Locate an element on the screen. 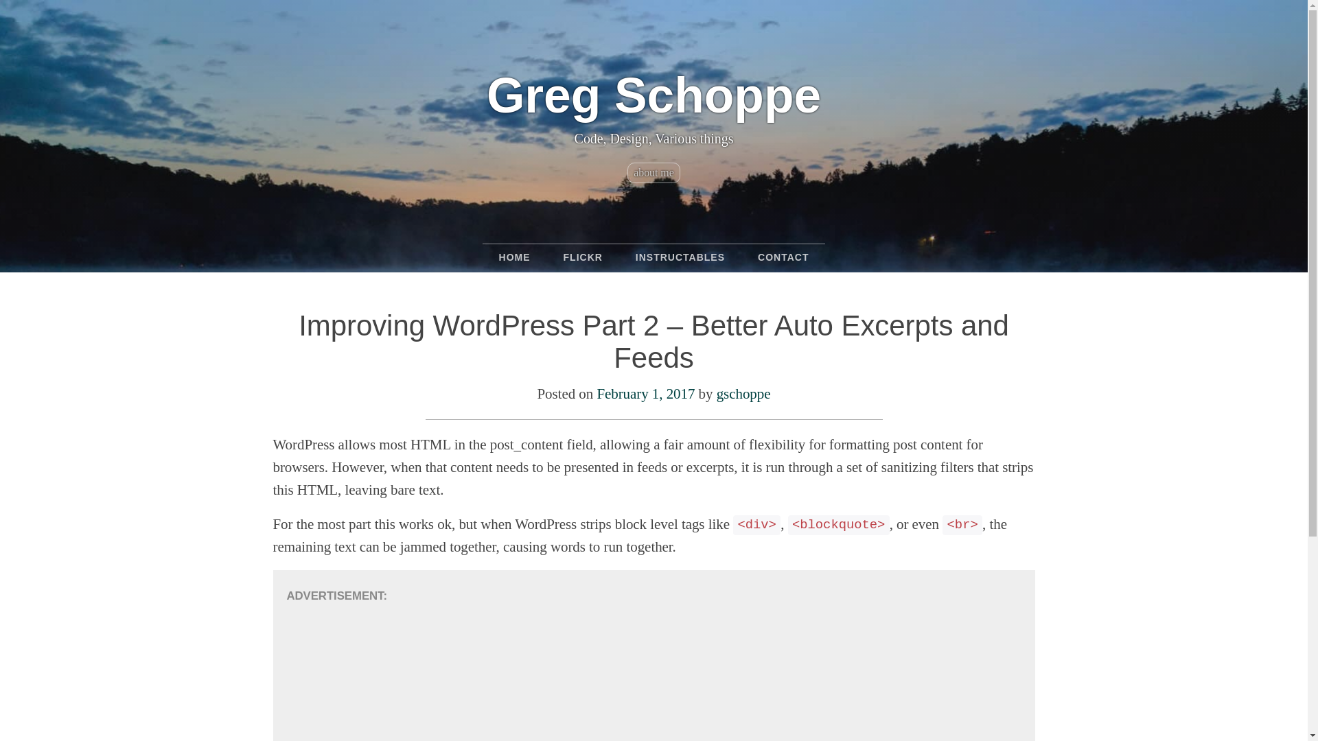 This screenshot has height=741, width=1318. 1:55 pm is located at coordinates (645, 394).